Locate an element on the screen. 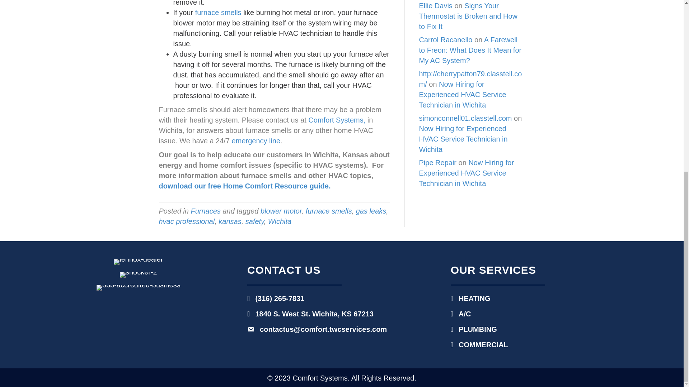  furnace smells is located at coordinates (329, 211).